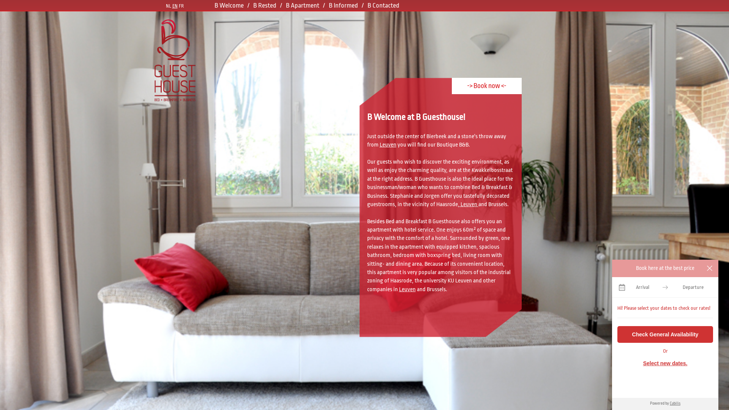  What do you see at coordinates (487, 86) in the screenshot?
I see `-> Book now <-` at bounding box center [487, 86].